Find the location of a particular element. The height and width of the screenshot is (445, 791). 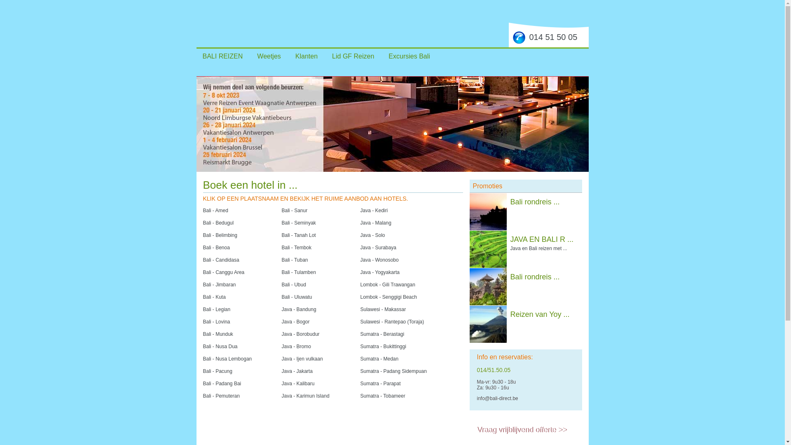

Sumatra - Tobameer is located at coordinates (382, 396).